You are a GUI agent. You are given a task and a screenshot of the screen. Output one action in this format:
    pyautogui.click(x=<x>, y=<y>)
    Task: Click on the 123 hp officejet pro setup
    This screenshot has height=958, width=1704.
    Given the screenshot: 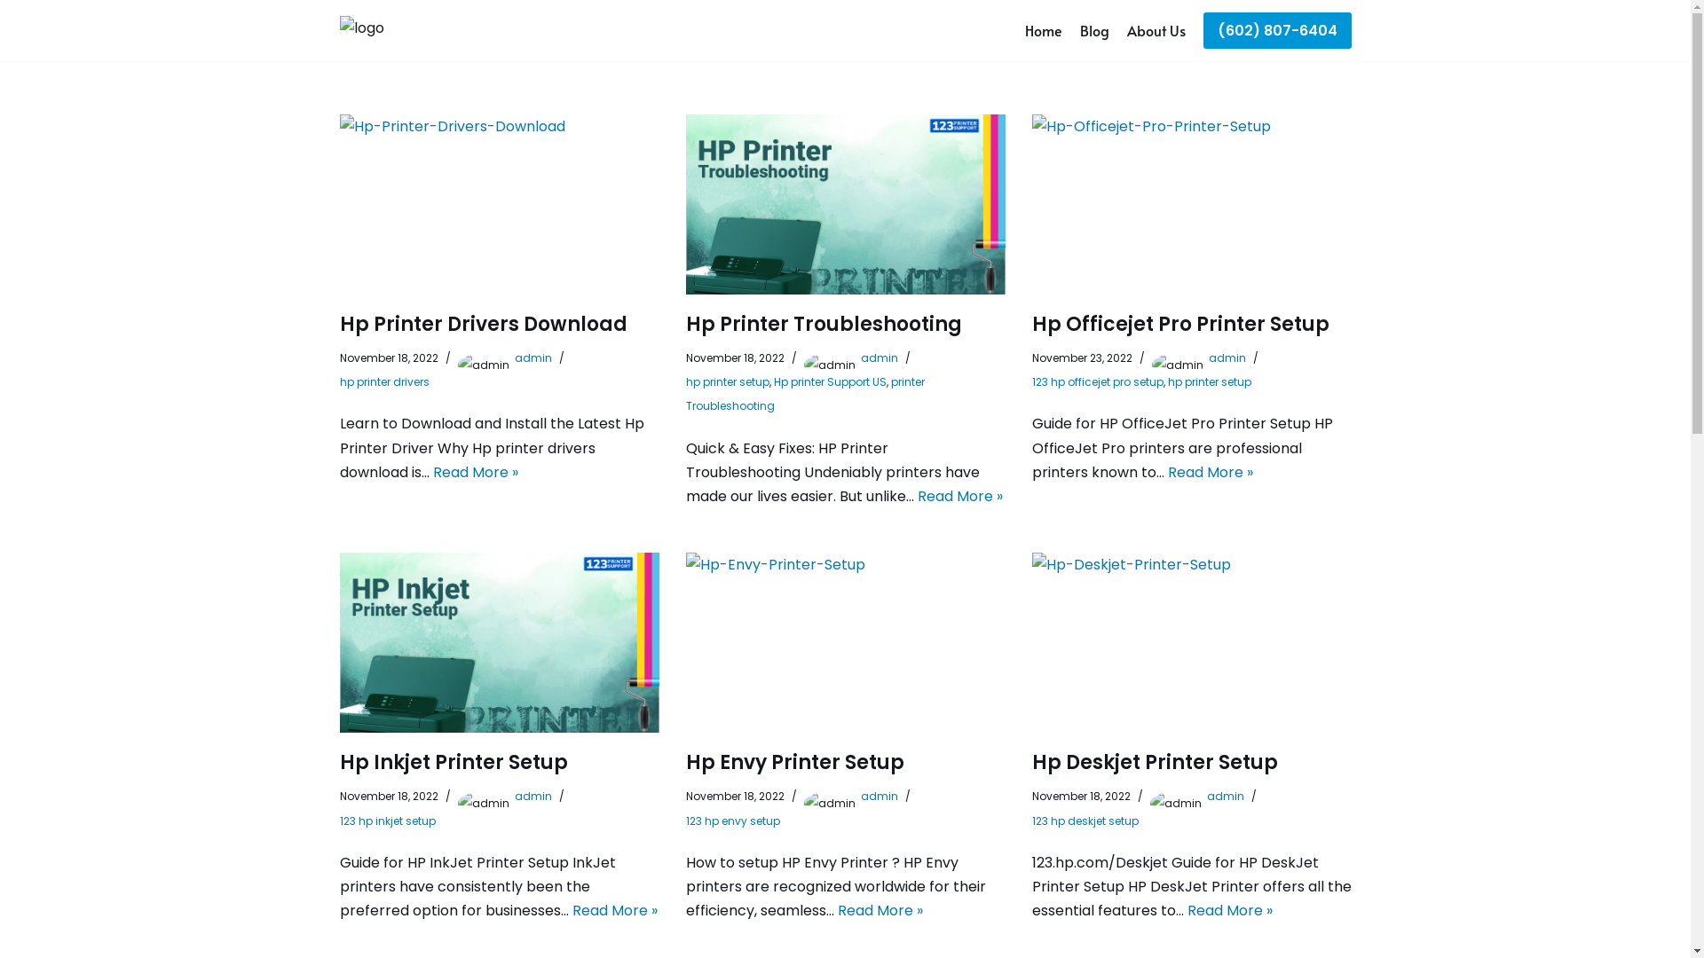 What is the action you would take?
    pyautogui.click(x=1097, y=381)
    